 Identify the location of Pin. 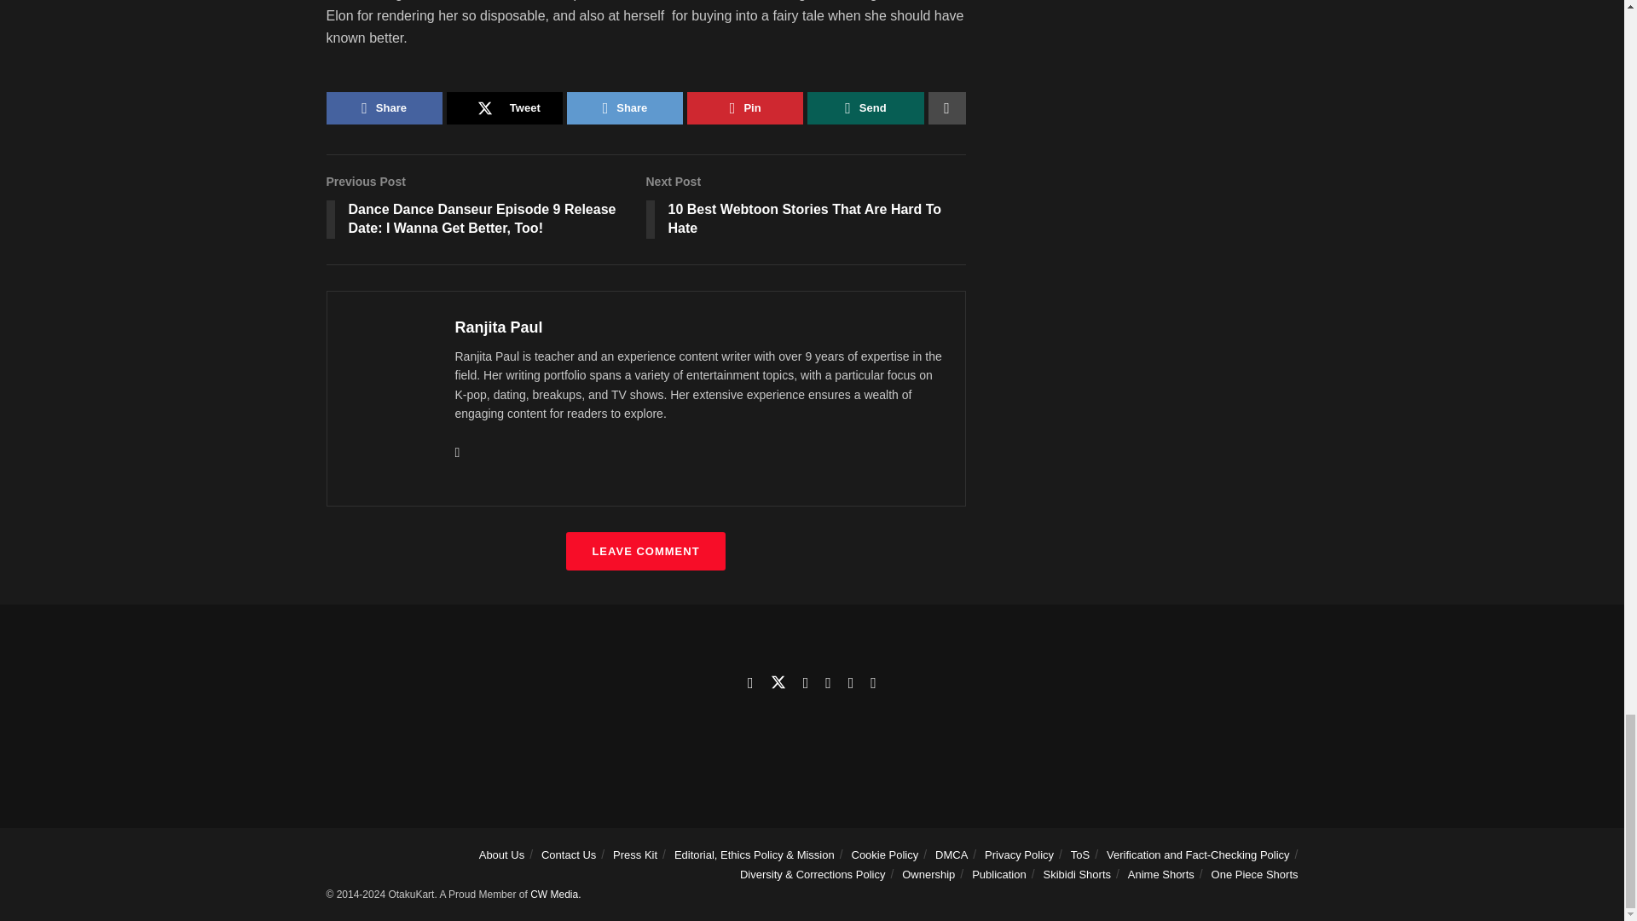
(745, 107).